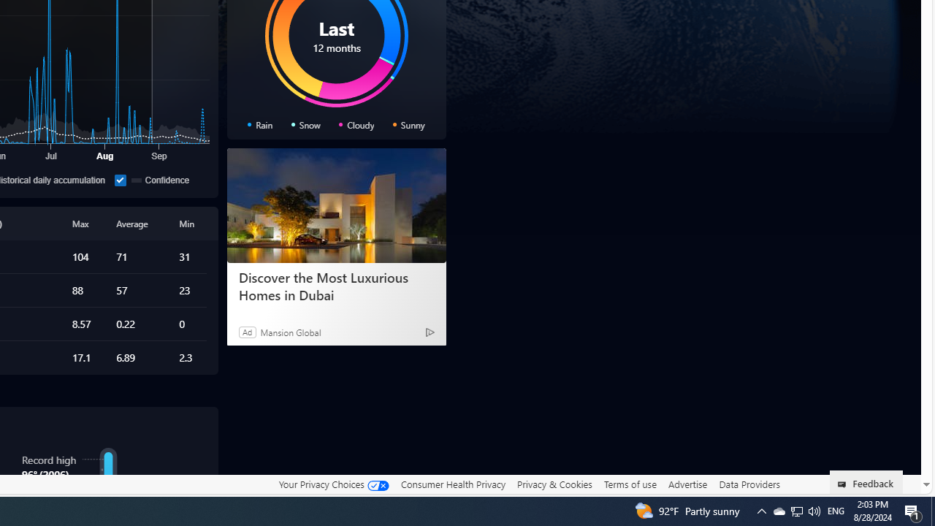 Image resolution: width=935 pixels, height=526 pixels. I want to click on Class: feedback_link_icon-DS-EntryPoint1-1, so click(844, 484).